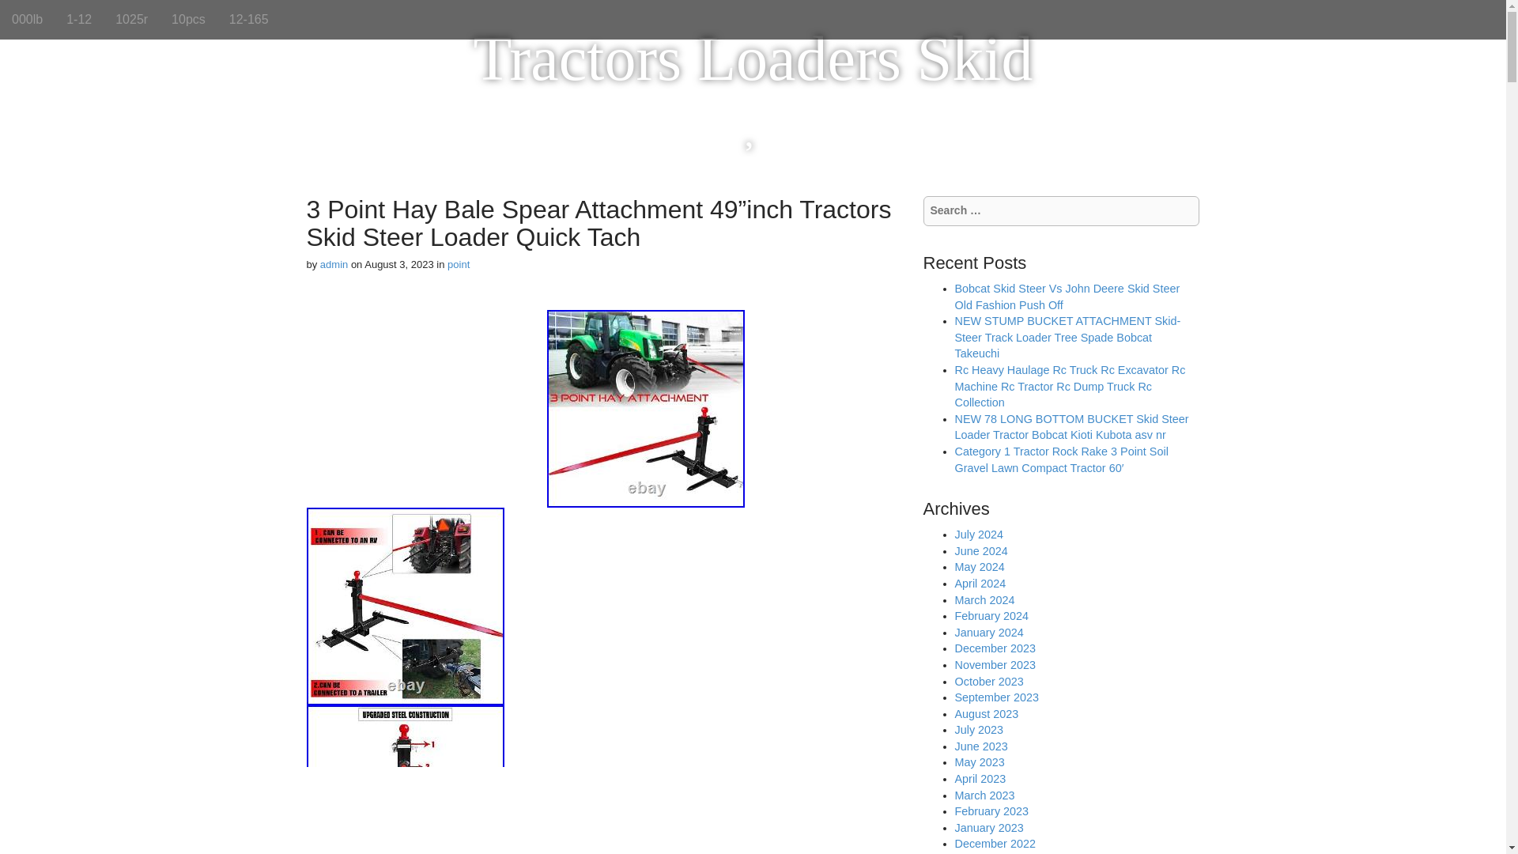 The image size is (1518, 854). Describe the element at coordinates (459, 264) in the screenshot. I see `point` at that location.